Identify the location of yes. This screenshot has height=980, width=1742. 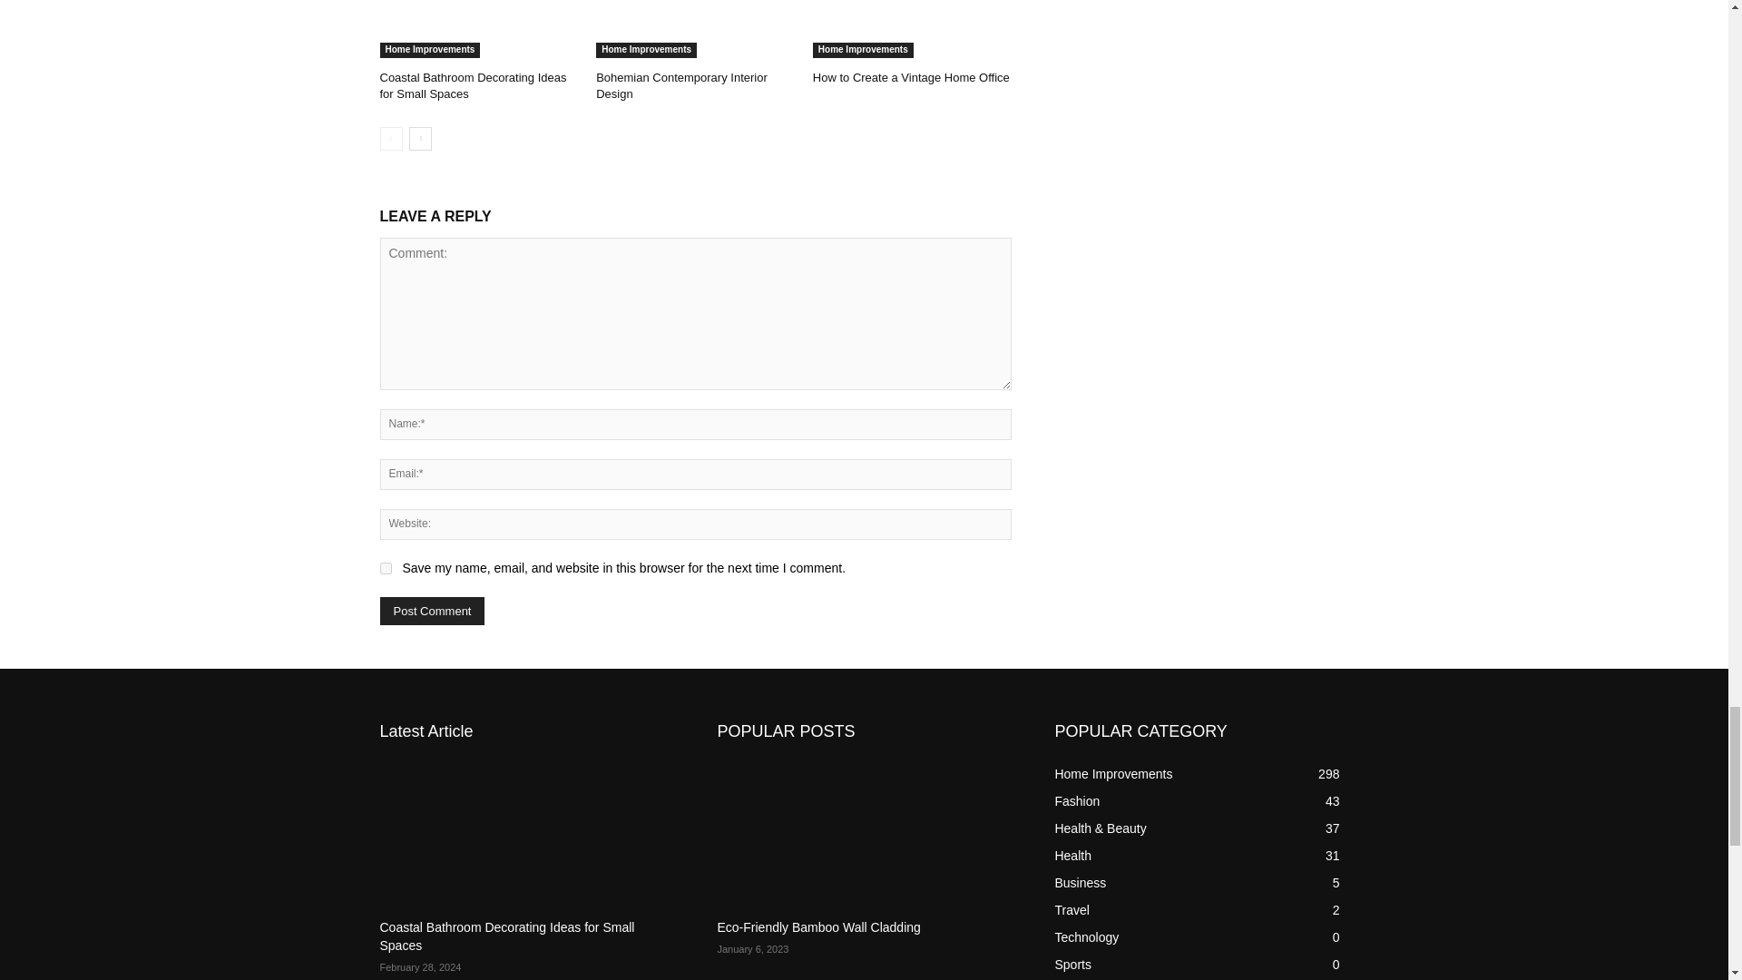
(385, 568).